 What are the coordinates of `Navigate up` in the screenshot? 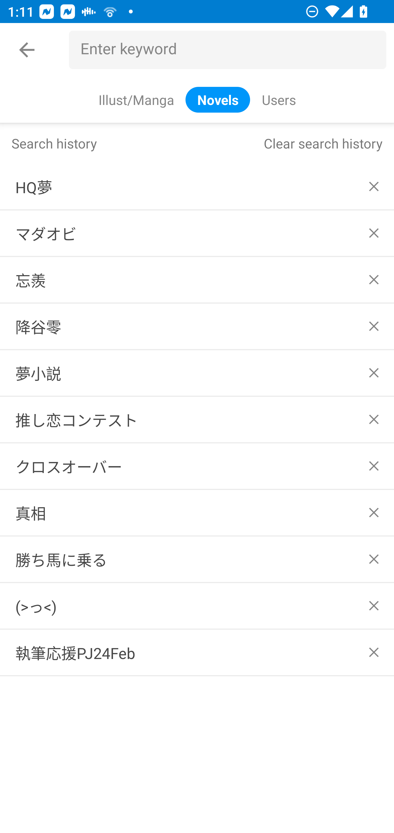 It's located at (27, 50).